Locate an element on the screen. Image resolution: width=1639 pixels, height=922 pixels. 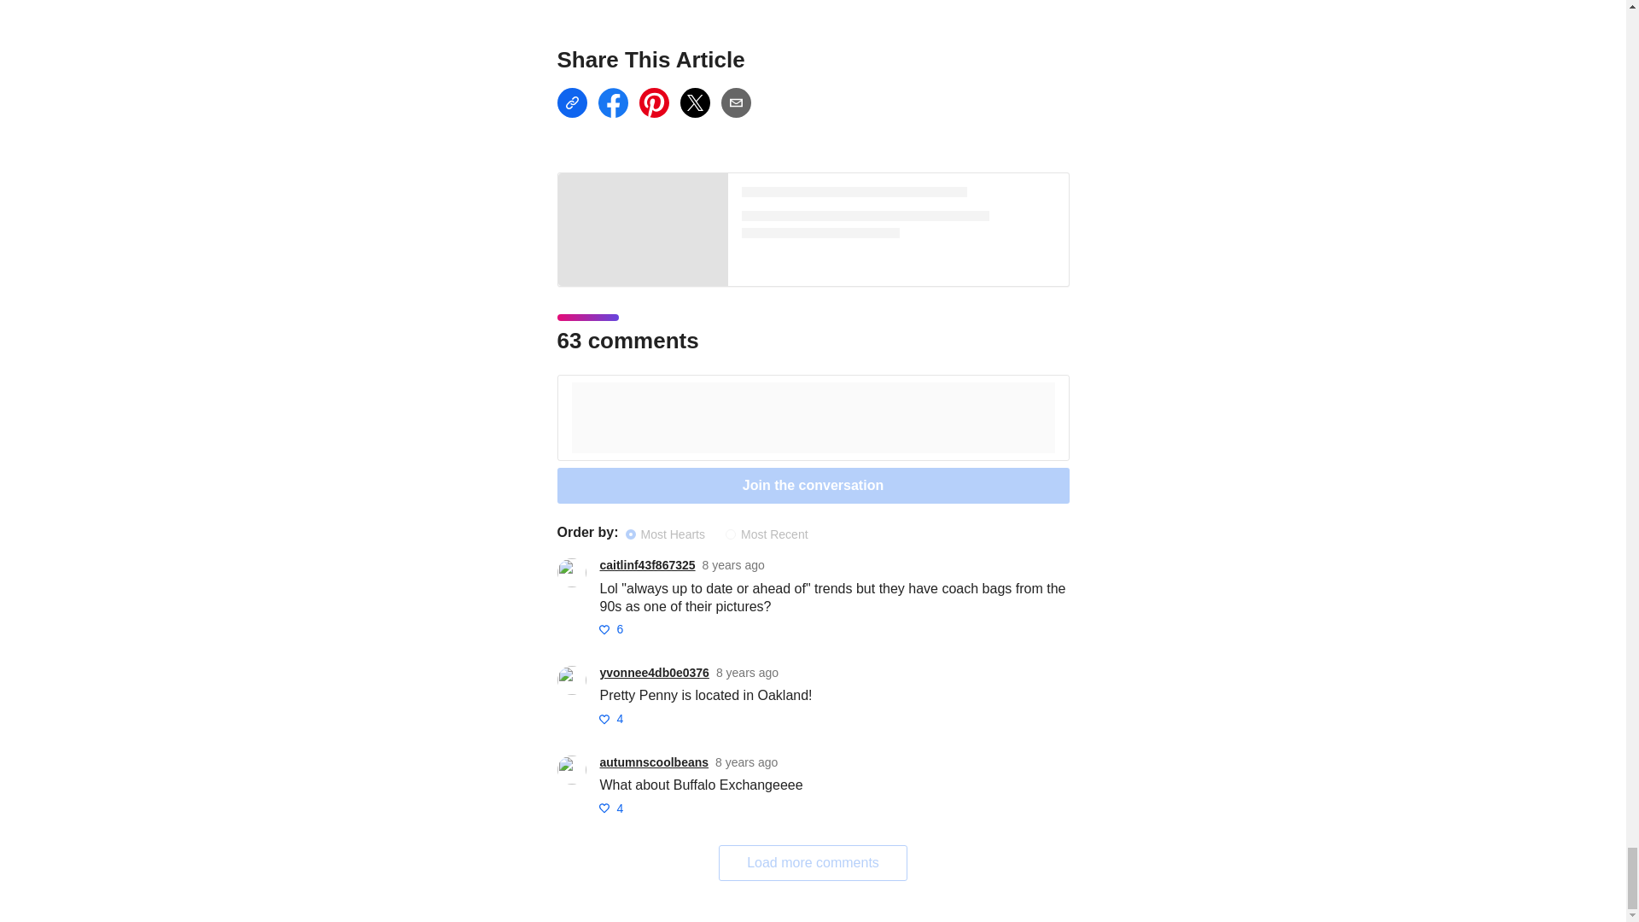
Facebook is located at coordinates (613, 102).